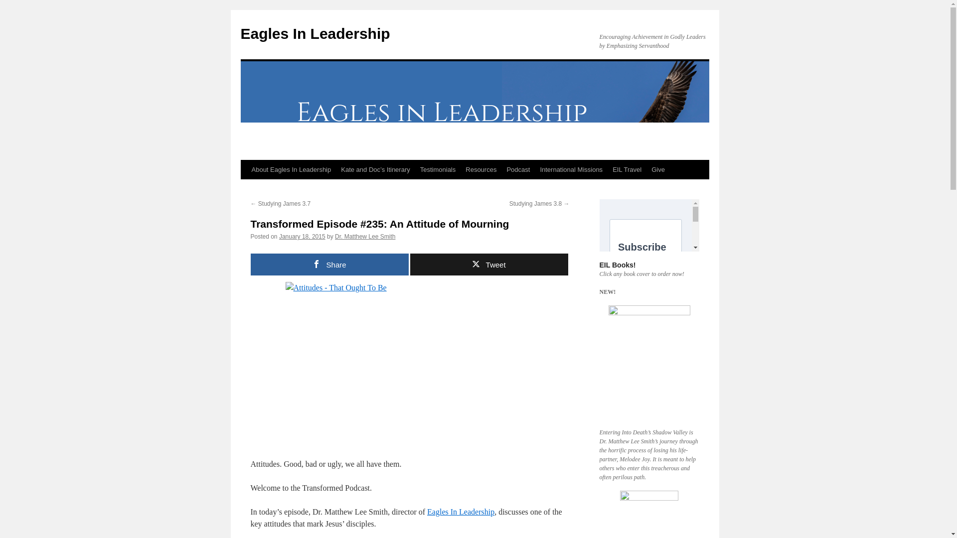 The width and height of the screenshot is (957, 538). Describe the element at coordinates (658, 169) in the screenshot. I see `Give` at that location.